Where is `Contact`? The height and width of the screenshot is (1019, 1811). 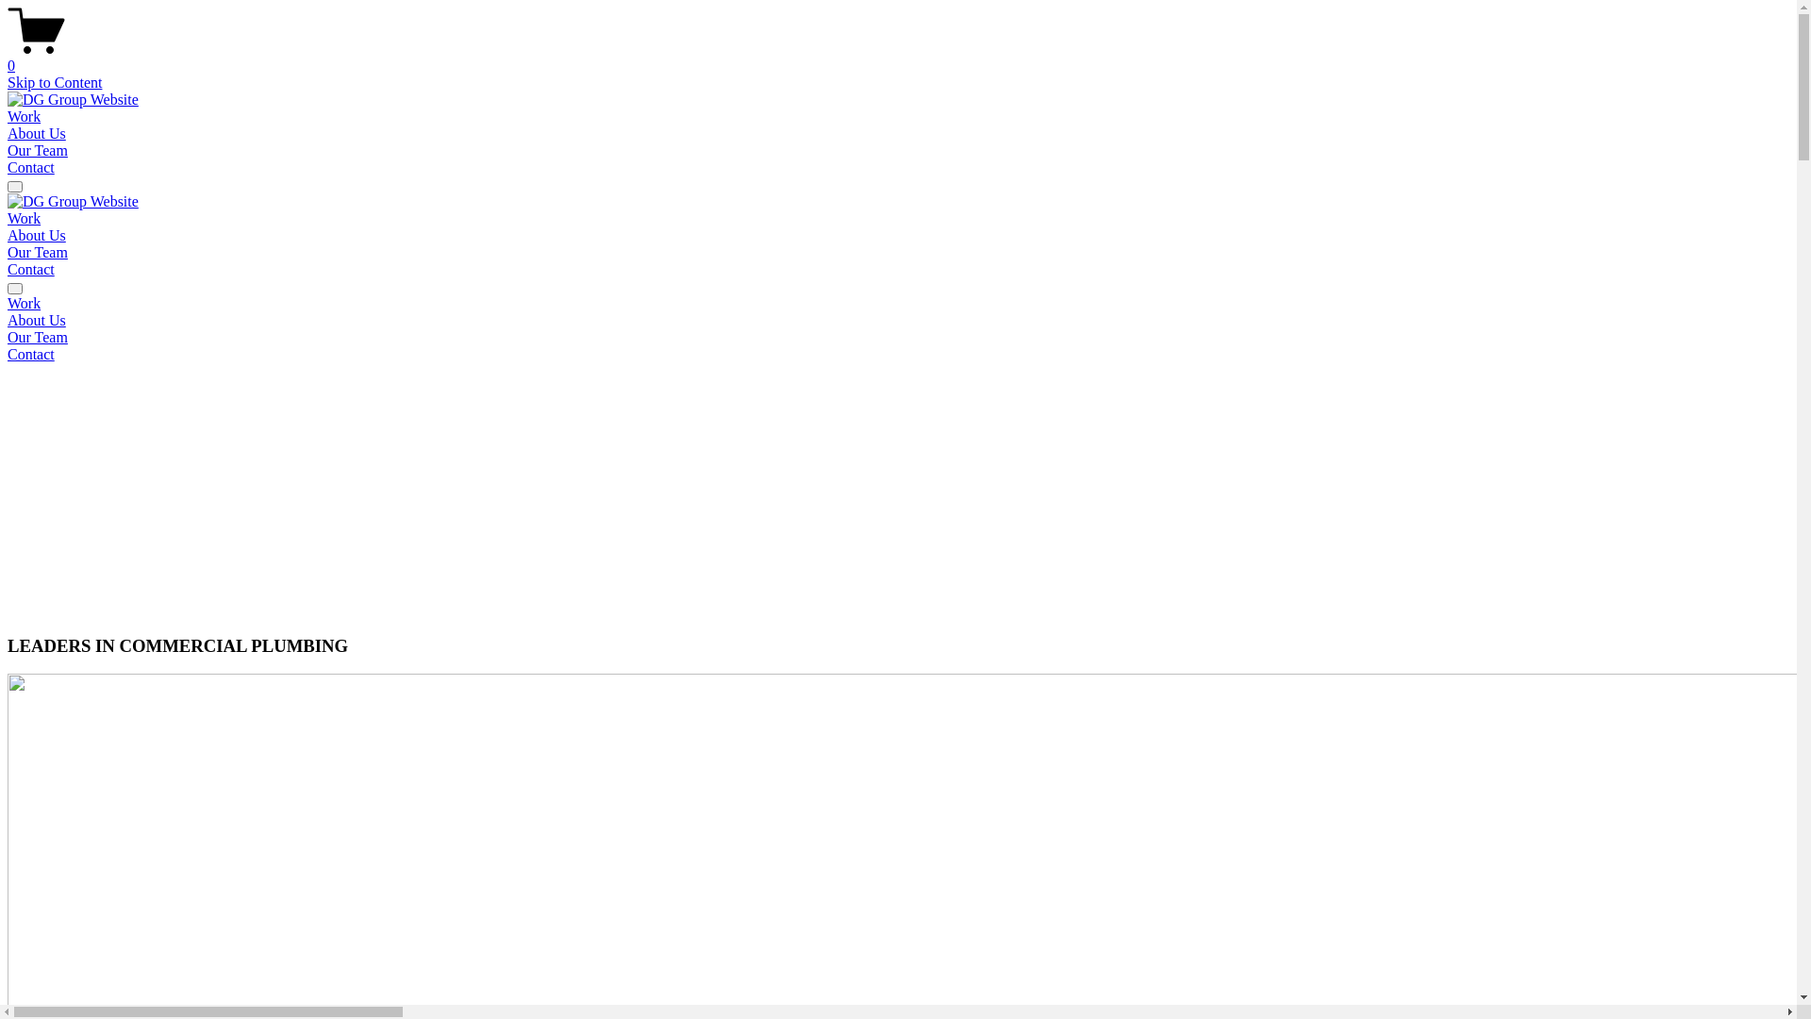
Contact is located at coordinates (31, 270).